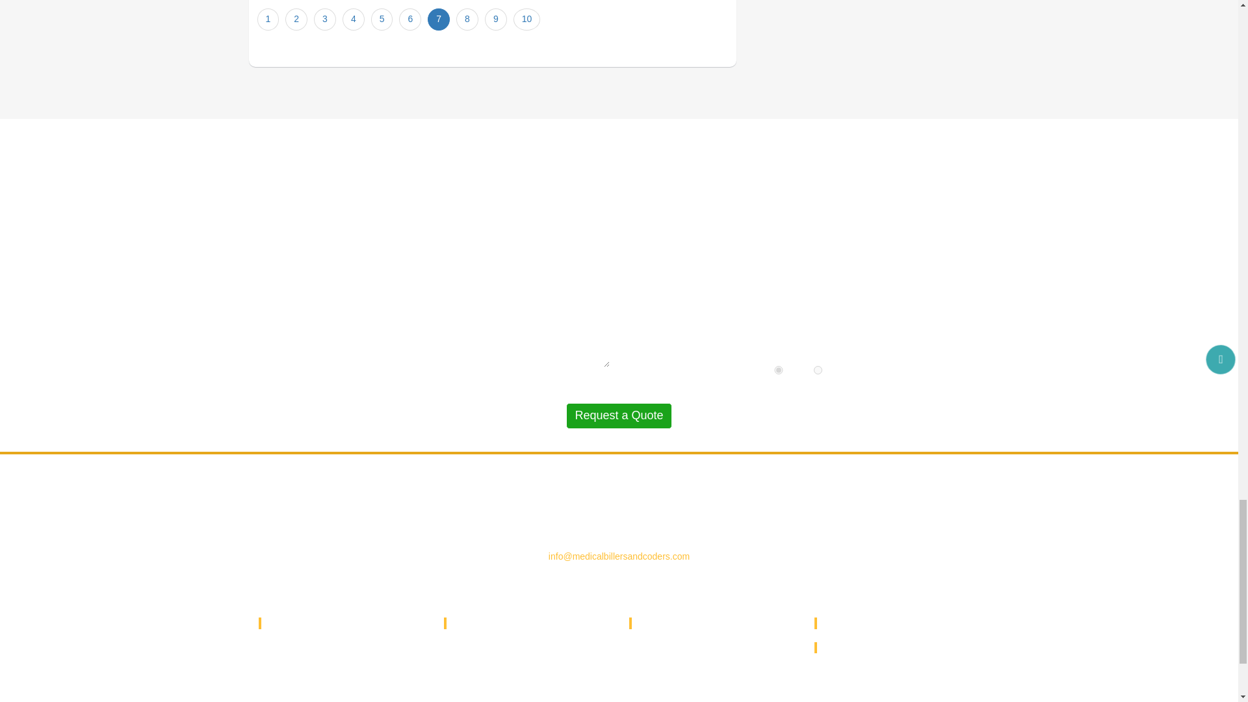  Describe the element at coordinates (818, 369) in the screenshot. I see `No` at that location.